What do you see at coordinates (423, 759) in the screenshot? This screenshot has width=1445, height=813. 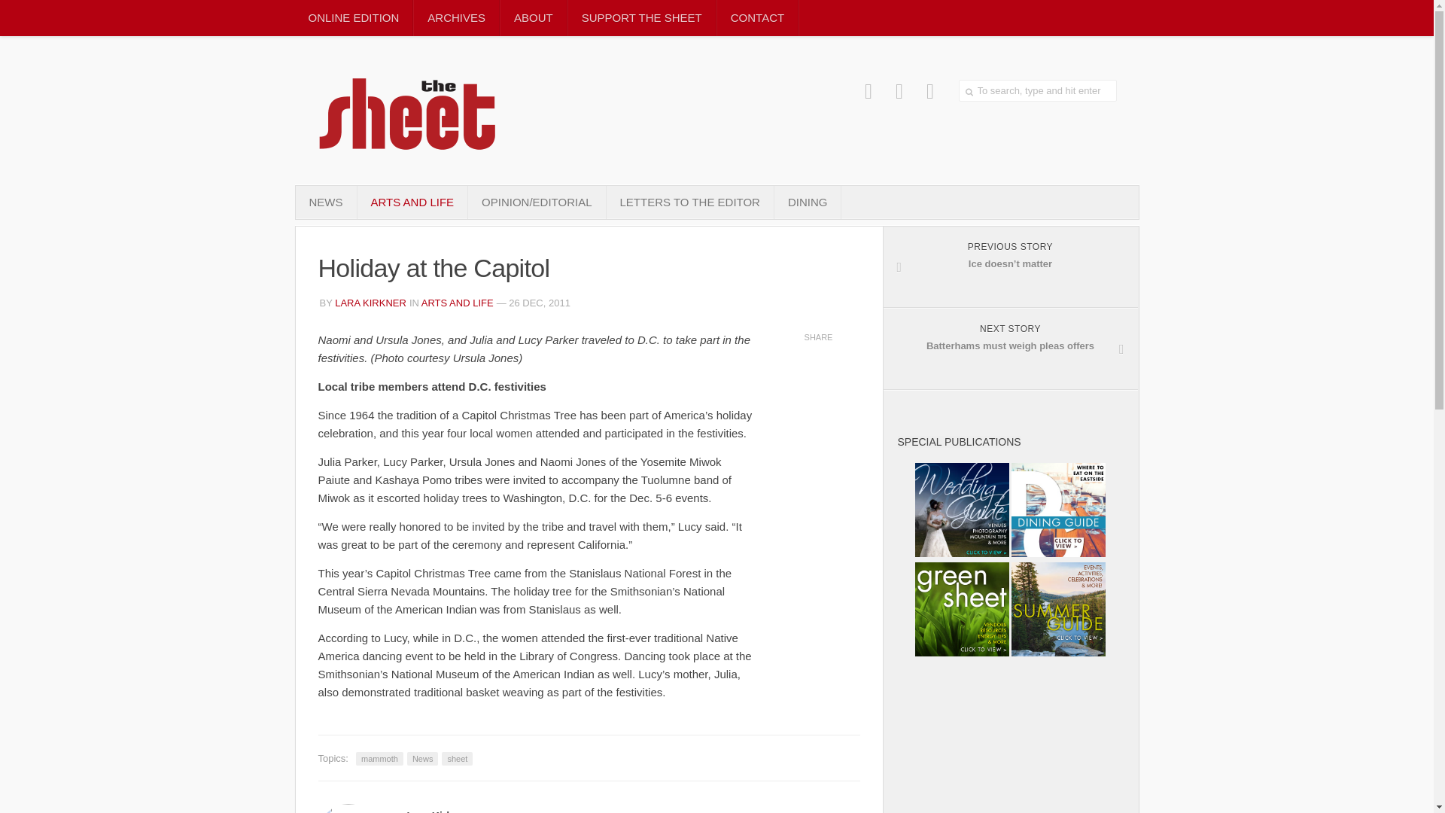 I see `News` at bounding box center [423, 759].